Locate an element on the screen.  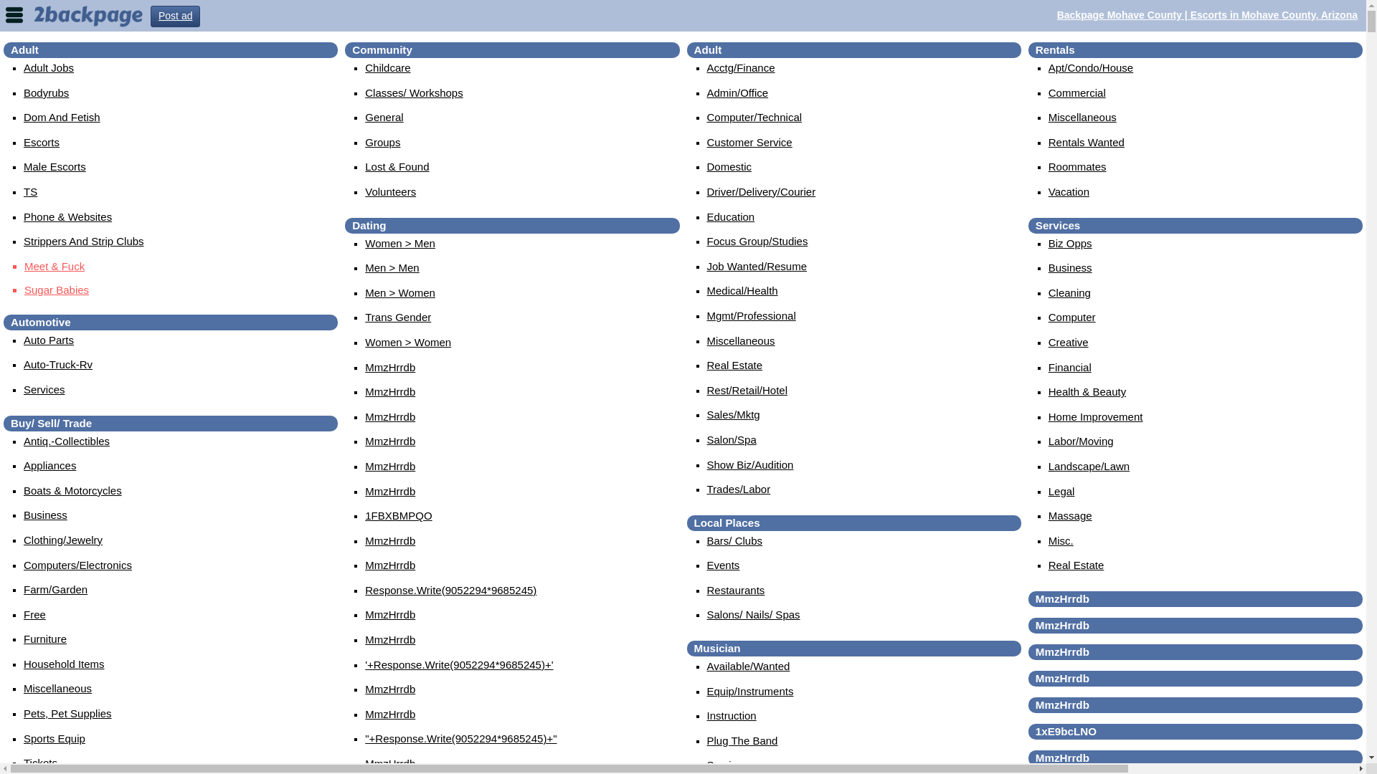
Computers/Electronics is located at coordinates (77, 565).